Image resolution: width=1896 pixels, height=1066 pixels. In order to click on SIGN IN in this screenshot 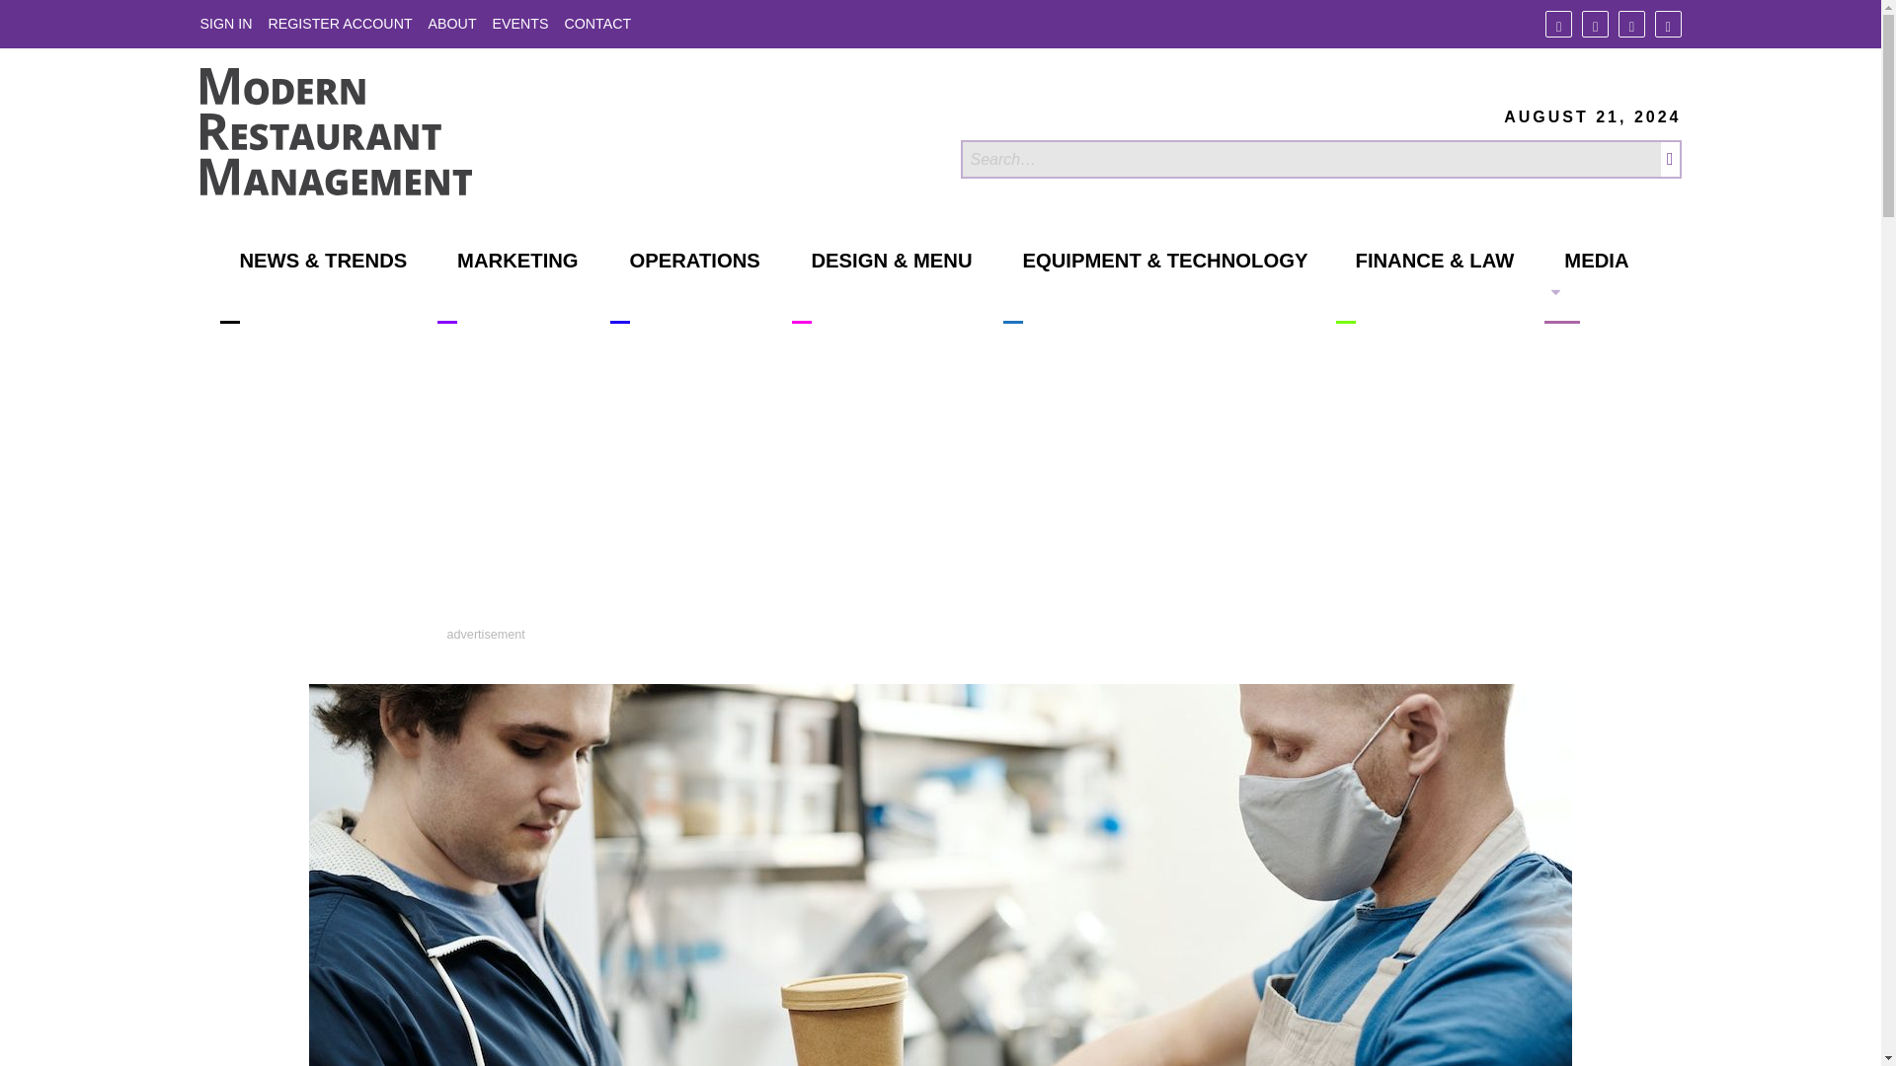, I will do `click(225, 24)`.